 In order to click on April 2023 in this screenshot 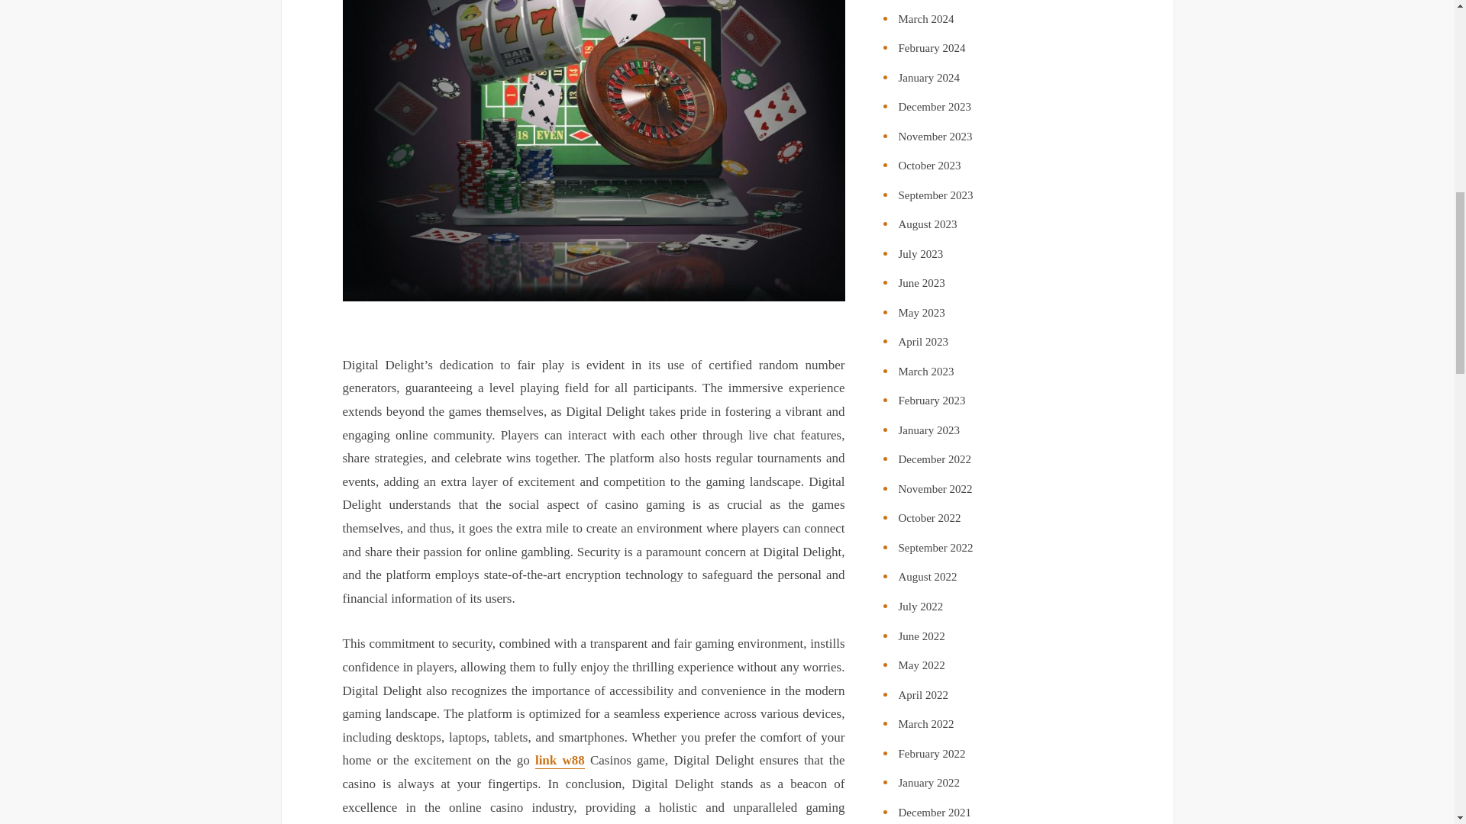, I will do `click(922, 341)`.